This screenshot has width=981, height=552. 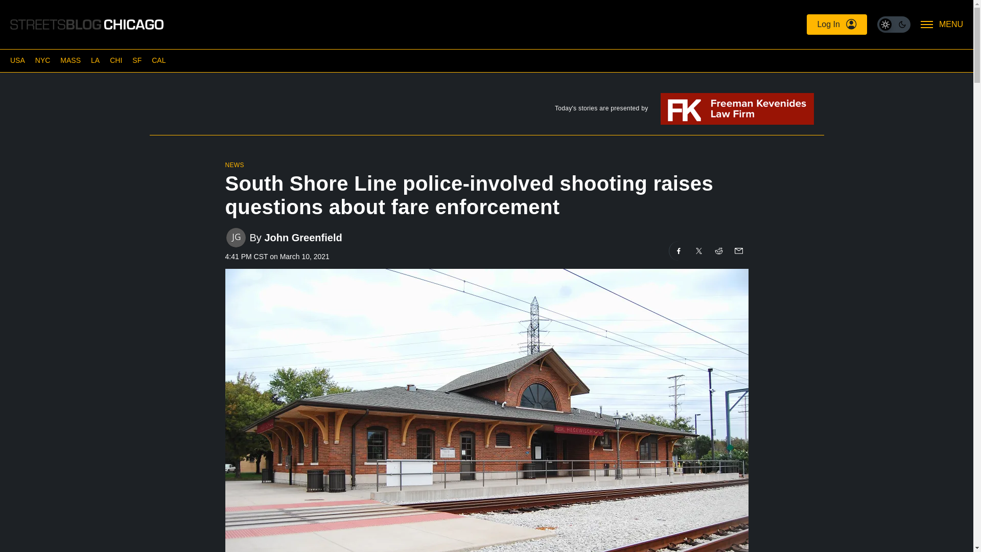 What do you see at coordinates (679, 250) in the screenshot?
I see `Share on Facebook` at bounding box center [679, 250].